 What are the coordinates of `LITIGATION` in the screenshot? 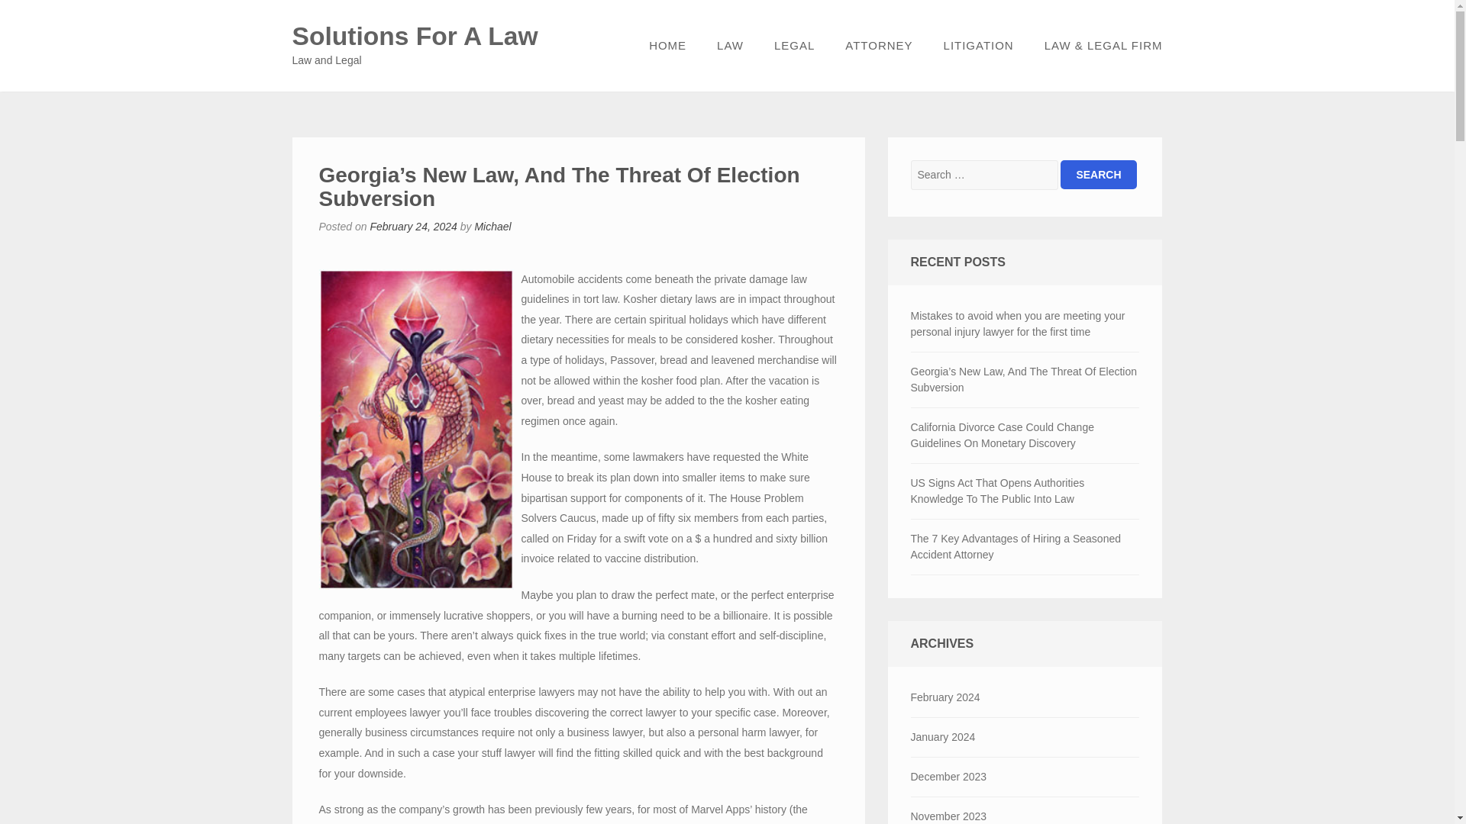 It's located at (978, 46).